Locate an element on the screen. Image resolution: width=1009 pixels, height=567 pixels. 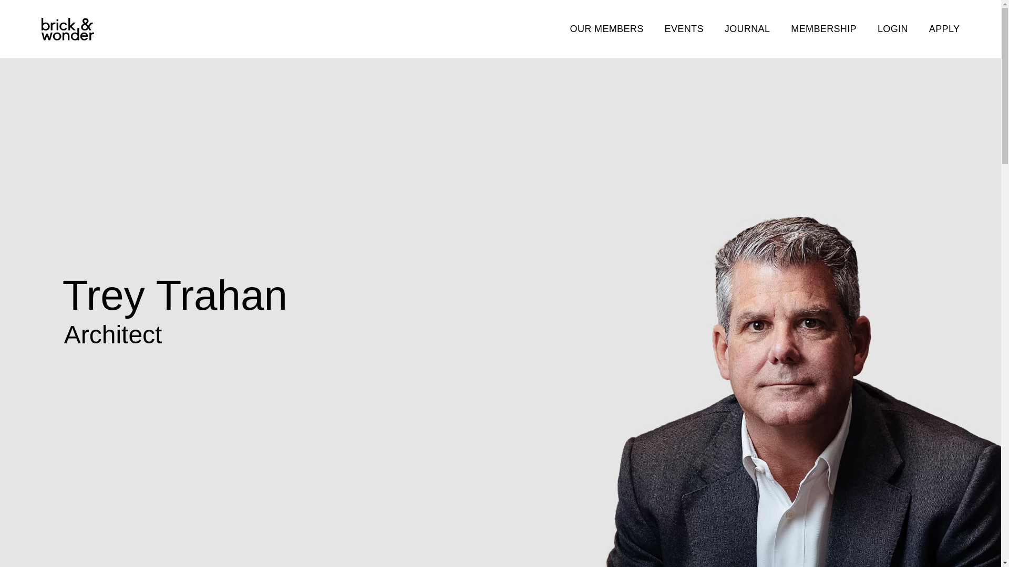
OUR MEMBERS is located at coordinates (606, 28).